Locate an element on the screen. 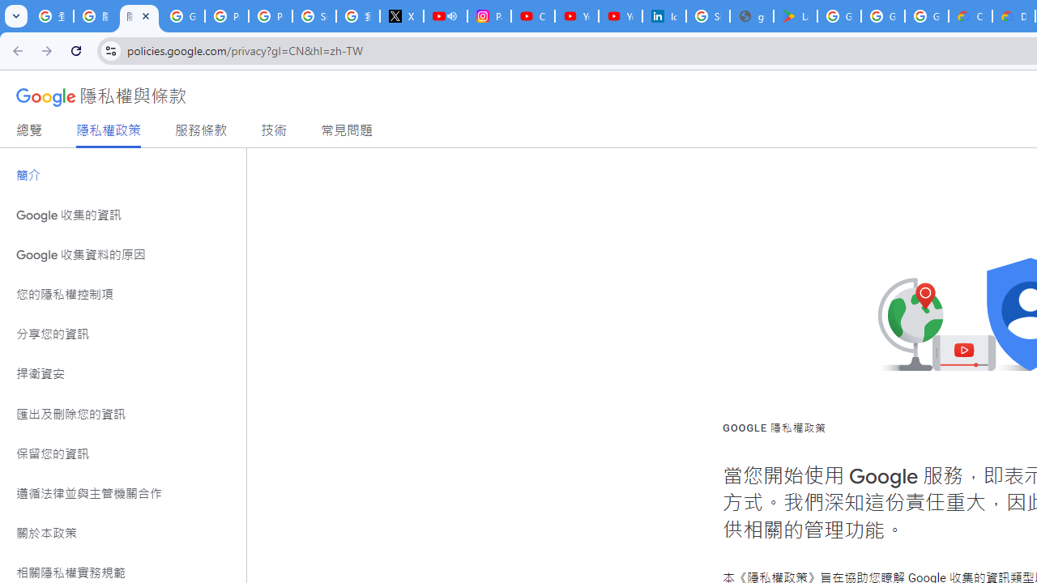 The width and height of the screenshot is (1037, 583). Identity verification via Persona | LinkedIn Help is located at coordinates (664, 16).